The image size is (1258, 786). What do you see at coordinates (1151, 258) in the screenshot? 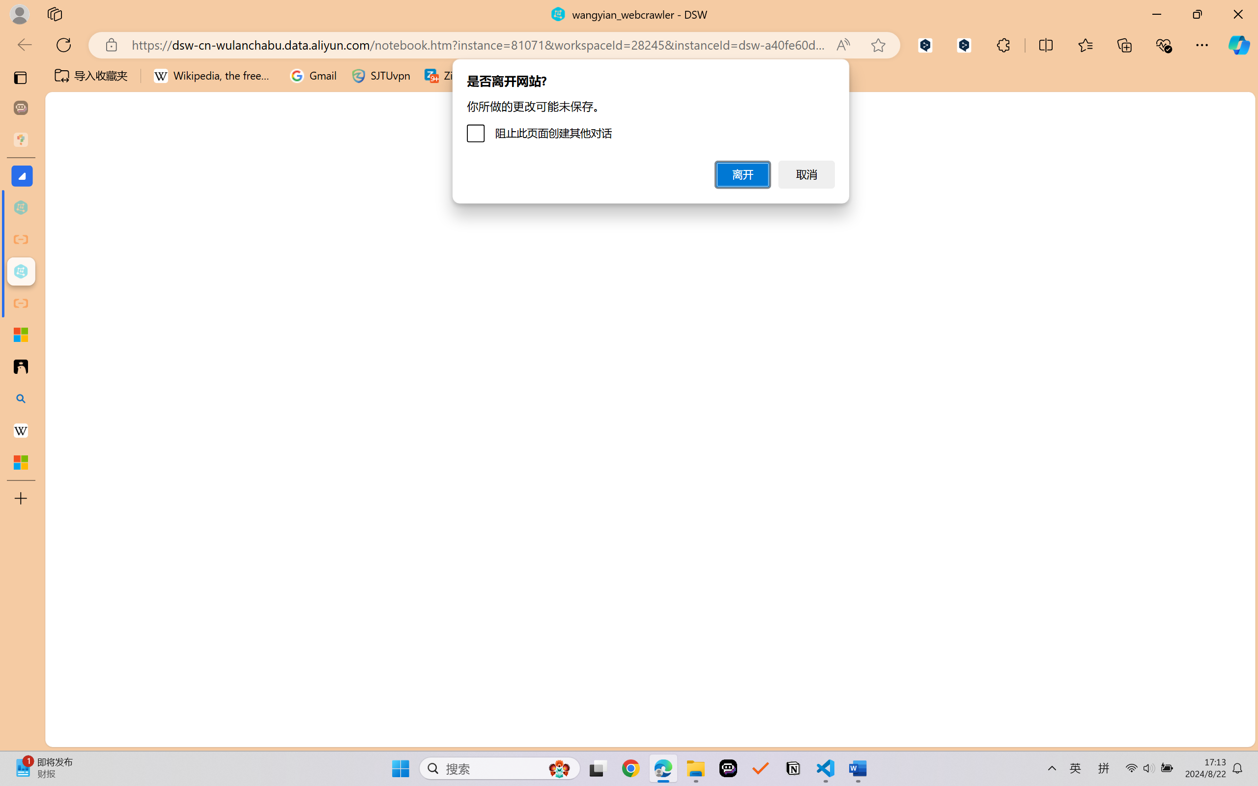
I see `Armenian` at bounding box center [1151, 258].